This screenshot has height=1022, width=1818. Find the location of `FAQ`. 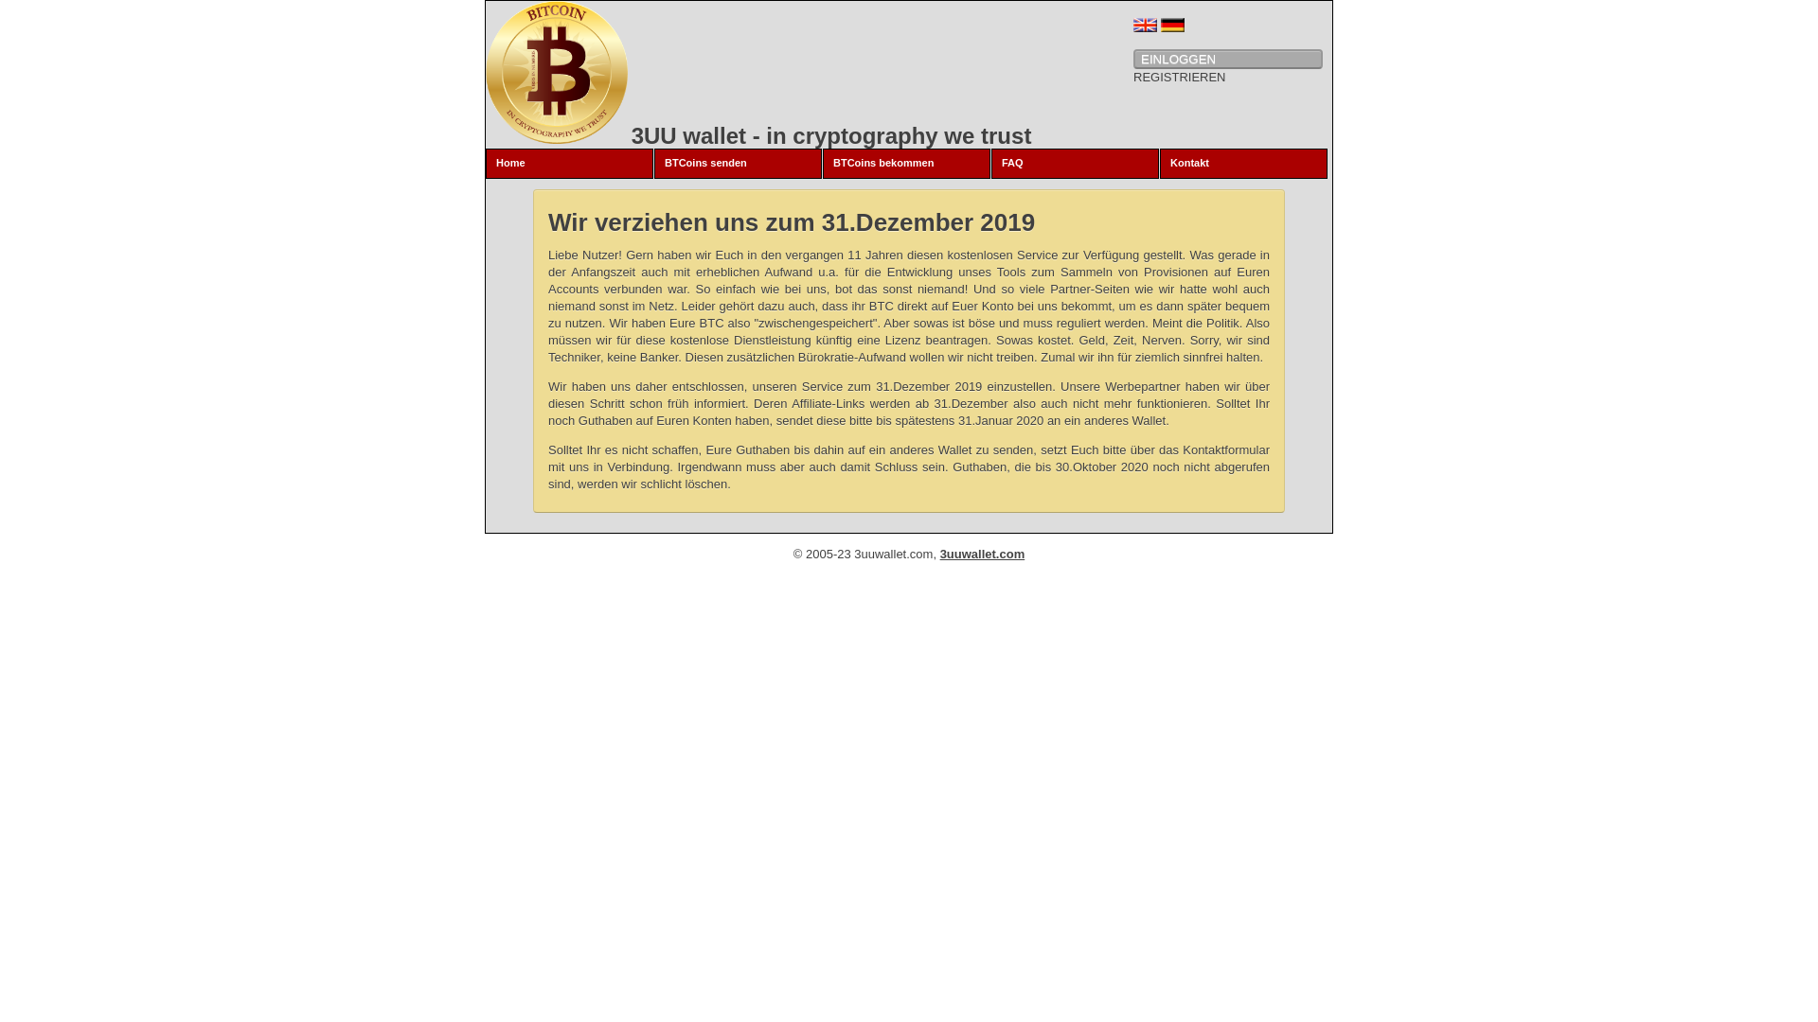

FAQ is located at coordinates (1076, 164).